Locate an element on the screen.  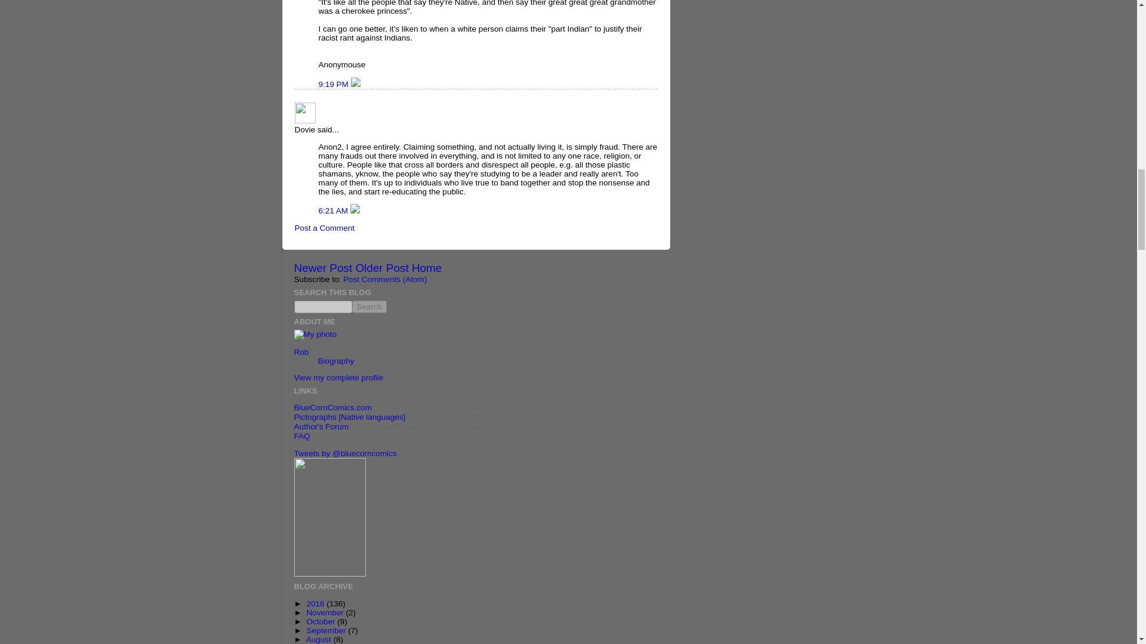
comment permalink is located at coordinates (334, 84).